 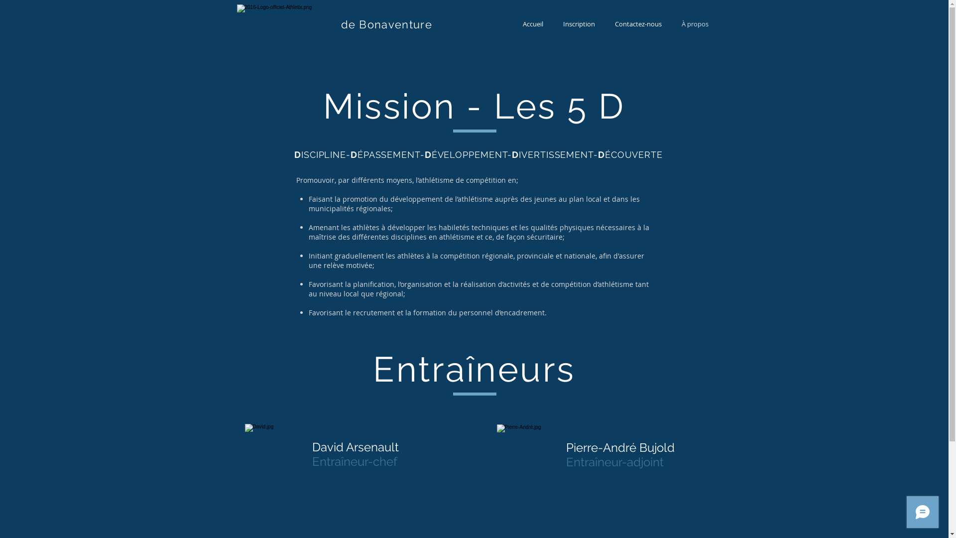 I want to click on de Bonaventure, so click(x=386, y=24).